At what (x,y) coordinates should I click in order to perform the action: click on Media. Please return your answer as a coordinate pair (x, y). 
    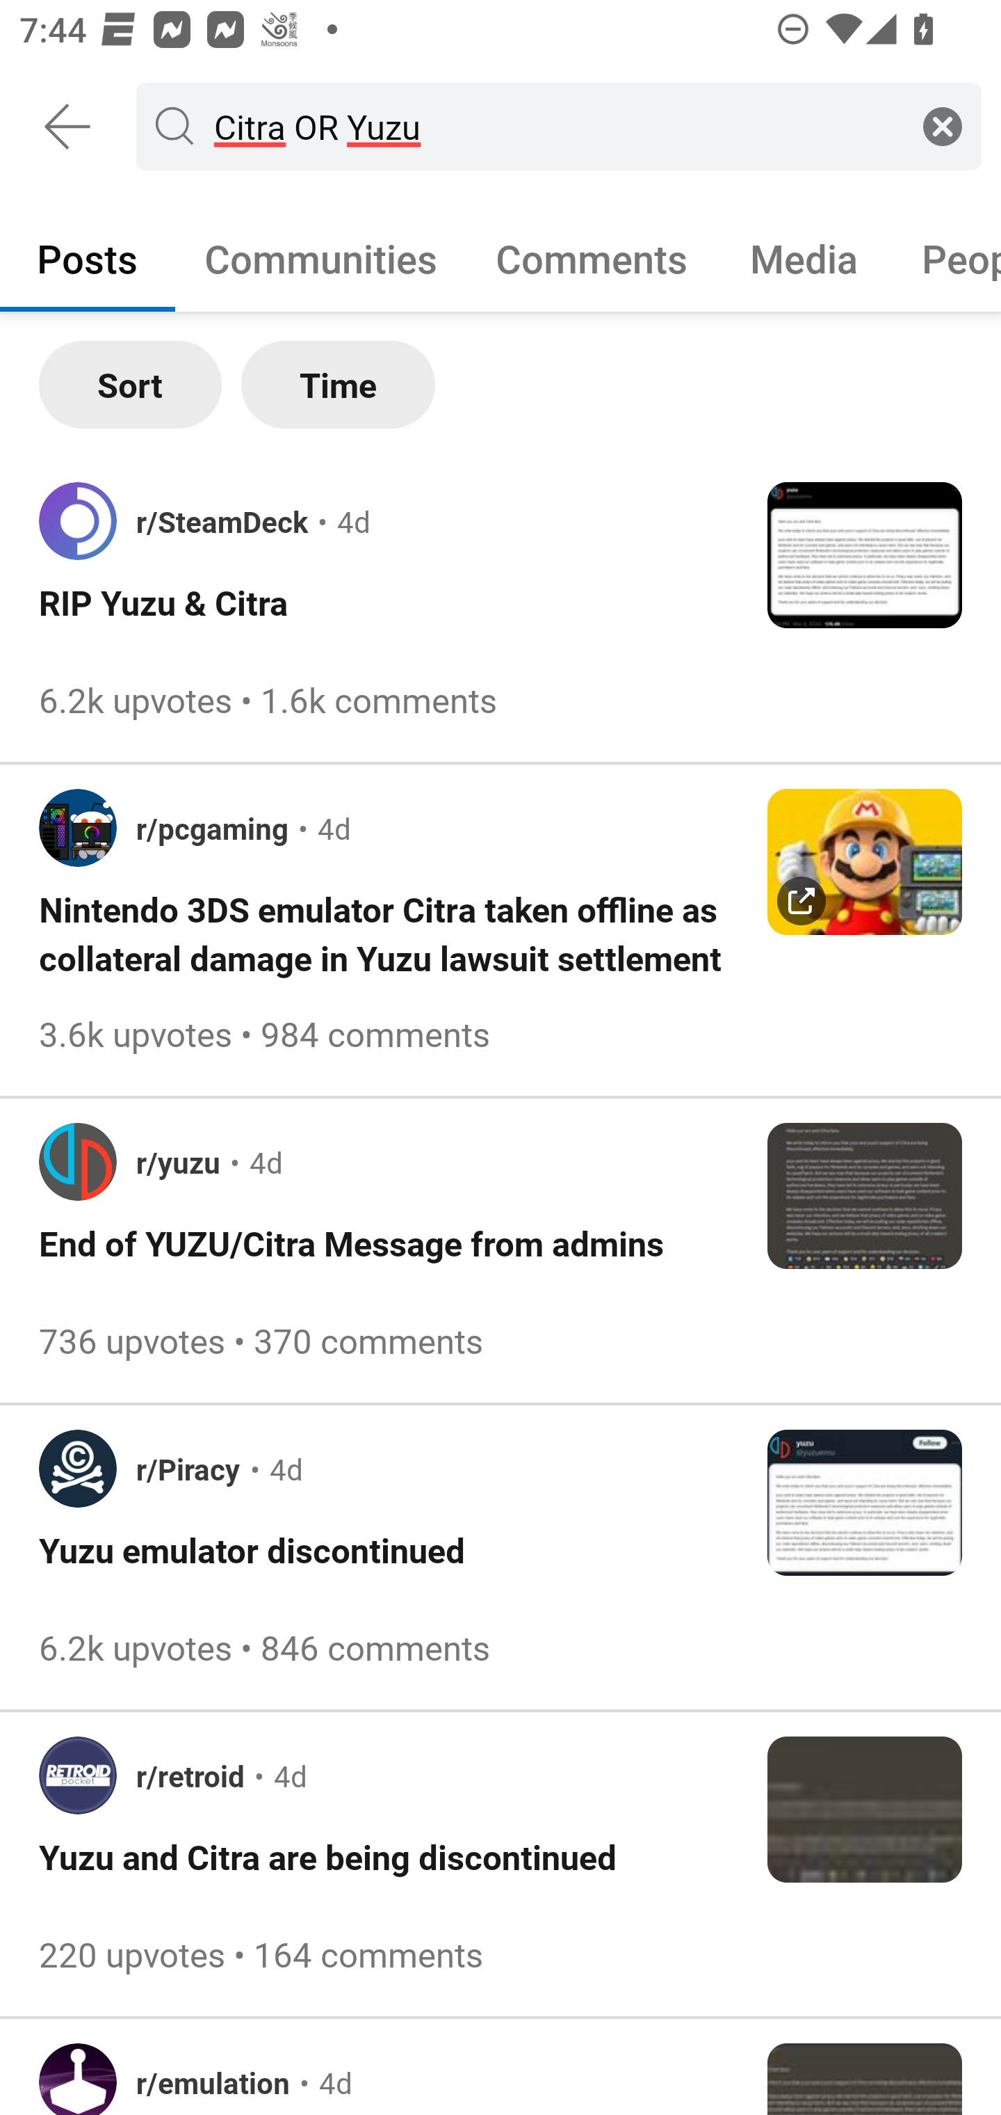
    Looking at the image, I should click on (804, 257).